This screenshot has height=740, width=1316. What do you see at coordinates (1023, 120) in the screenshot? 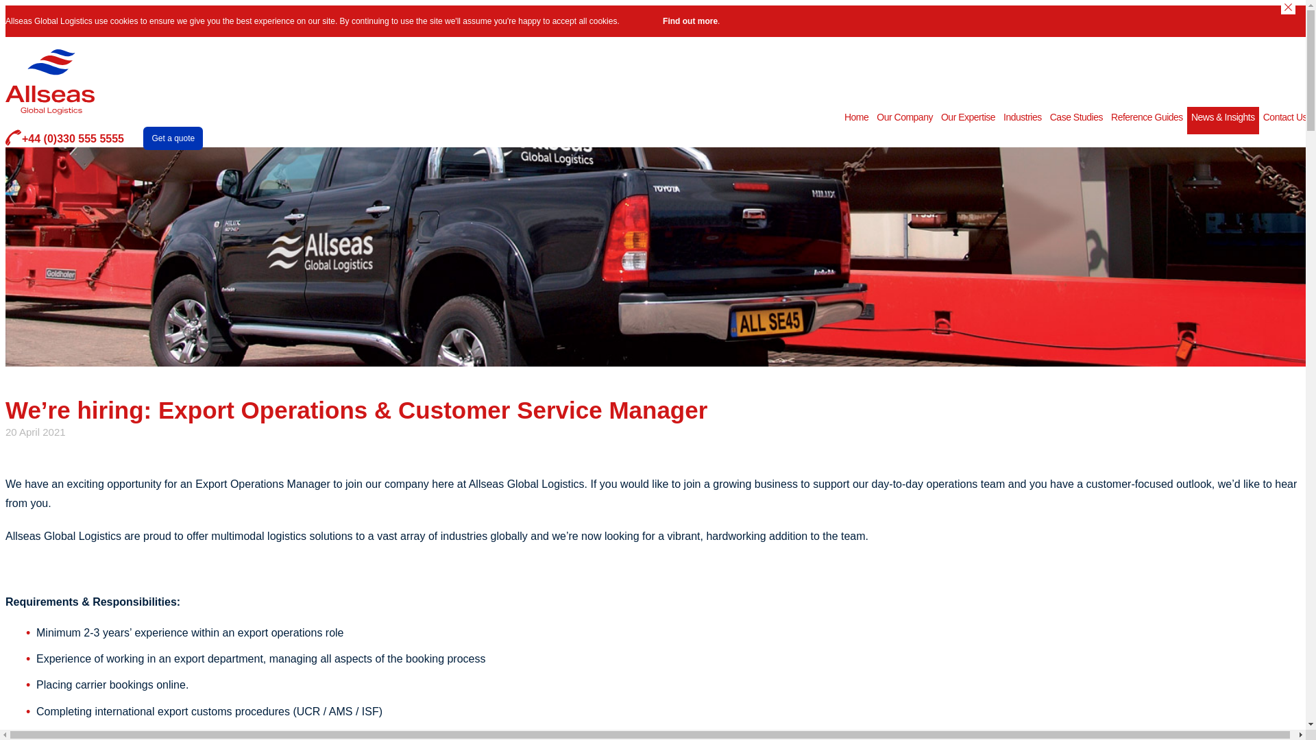
I see `Industries` at bounding box center [1023, 120].